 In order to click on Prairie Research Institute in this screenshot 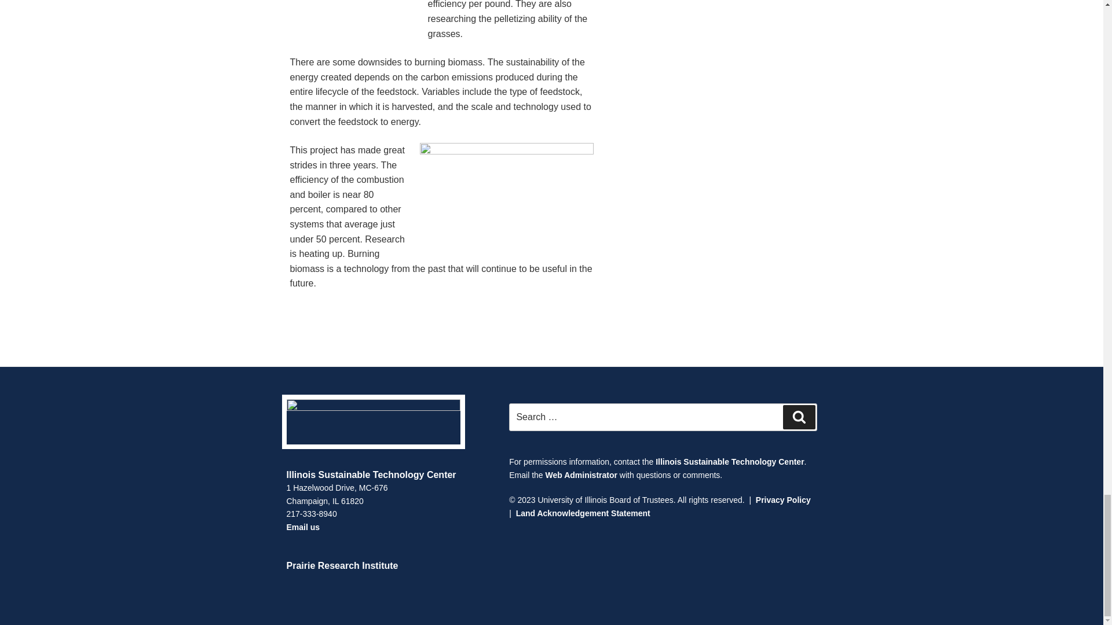, I will do `click(342, 565)`.